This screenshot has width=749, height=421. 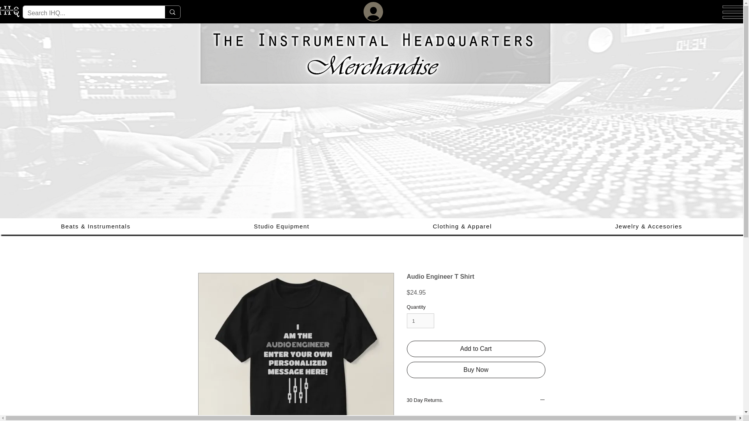 What do you see at coordinates (476, 401) in the screenshot?
I see `30 Day Returns.` at bounding box center [476, 401].